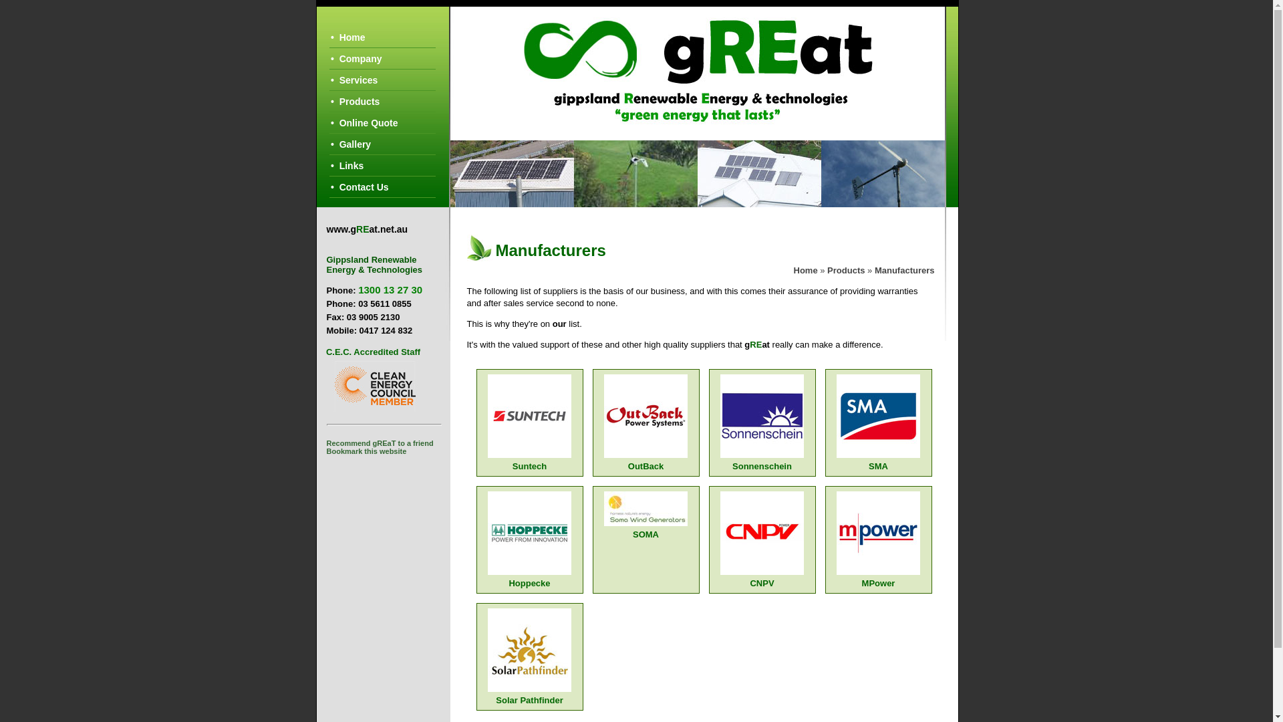 The width and height of the screenshot is (1283, 722). I want to click on MPower, so click(878, 579).